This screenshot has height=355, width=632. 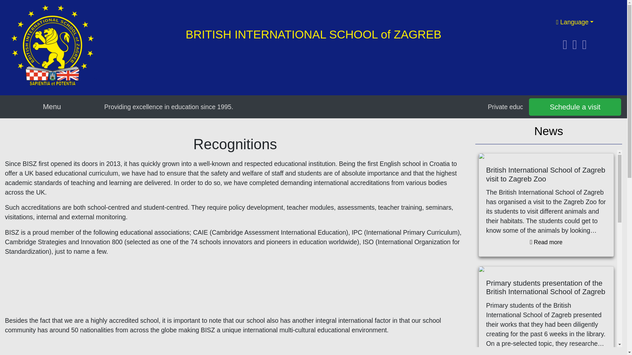 I want to click on BRITISH INTERNATIONAL SCHOOL of ZAGREB, so click(x=313, y=34).